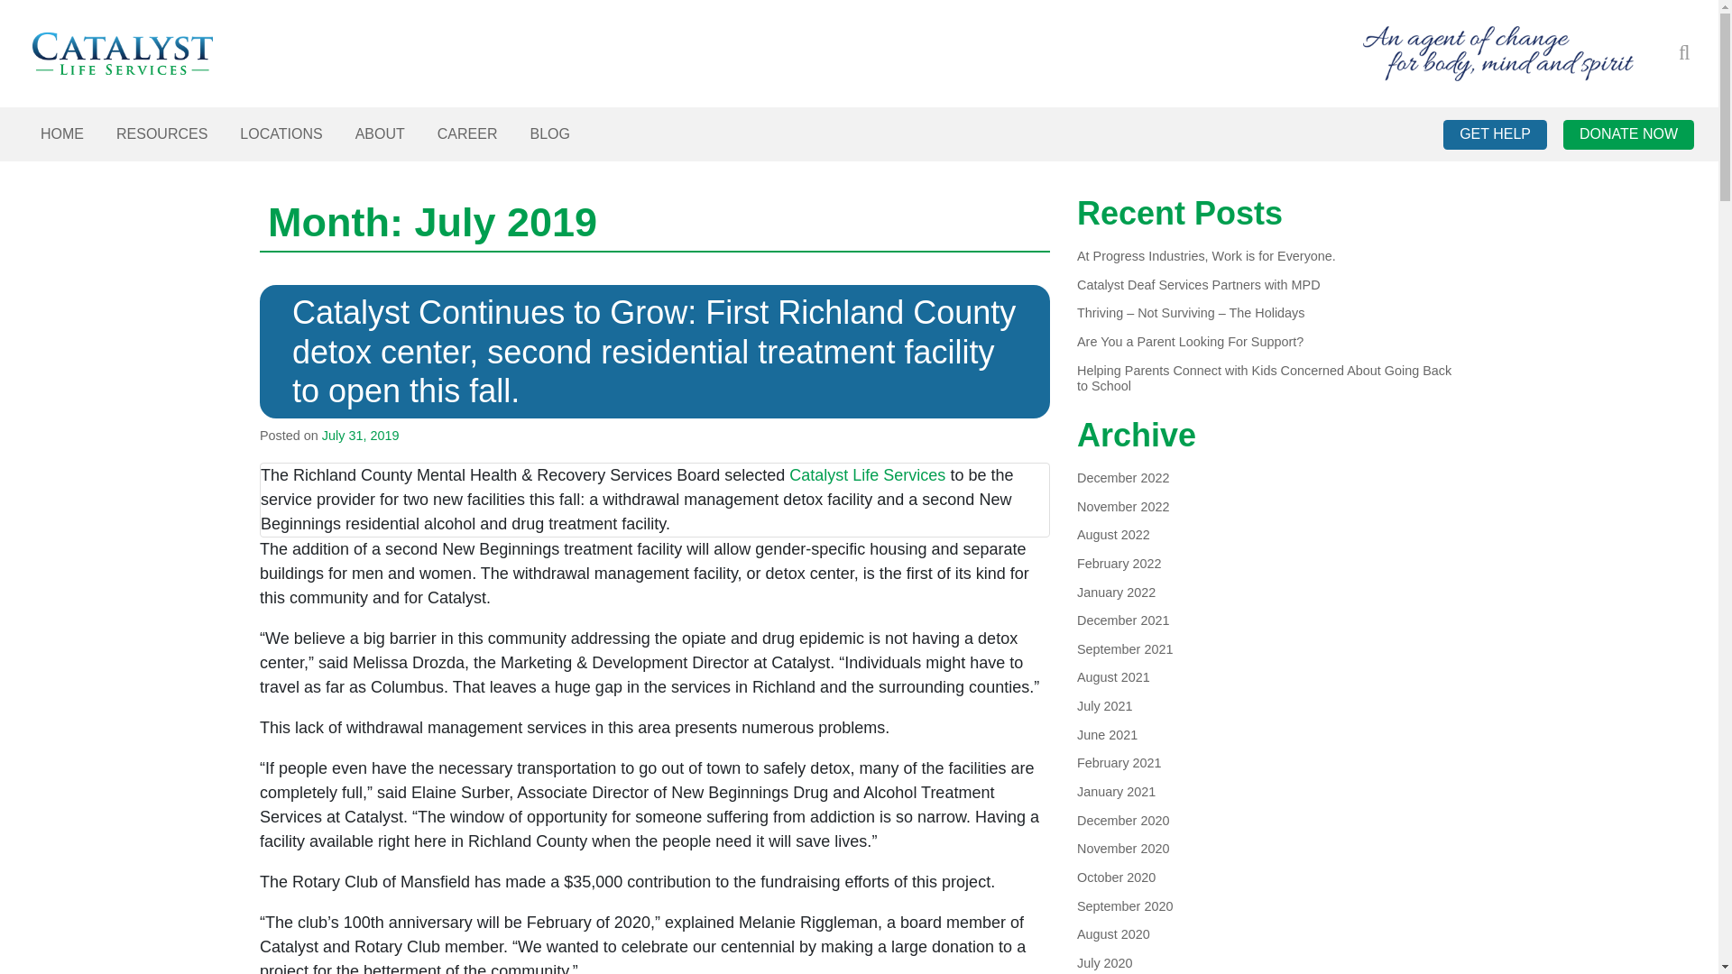 The width and height of the screenshot is (1732, 974). Describe the element at coordinates (868, 474) in the screenshot. I see `Catalyst Life Services` at that location.